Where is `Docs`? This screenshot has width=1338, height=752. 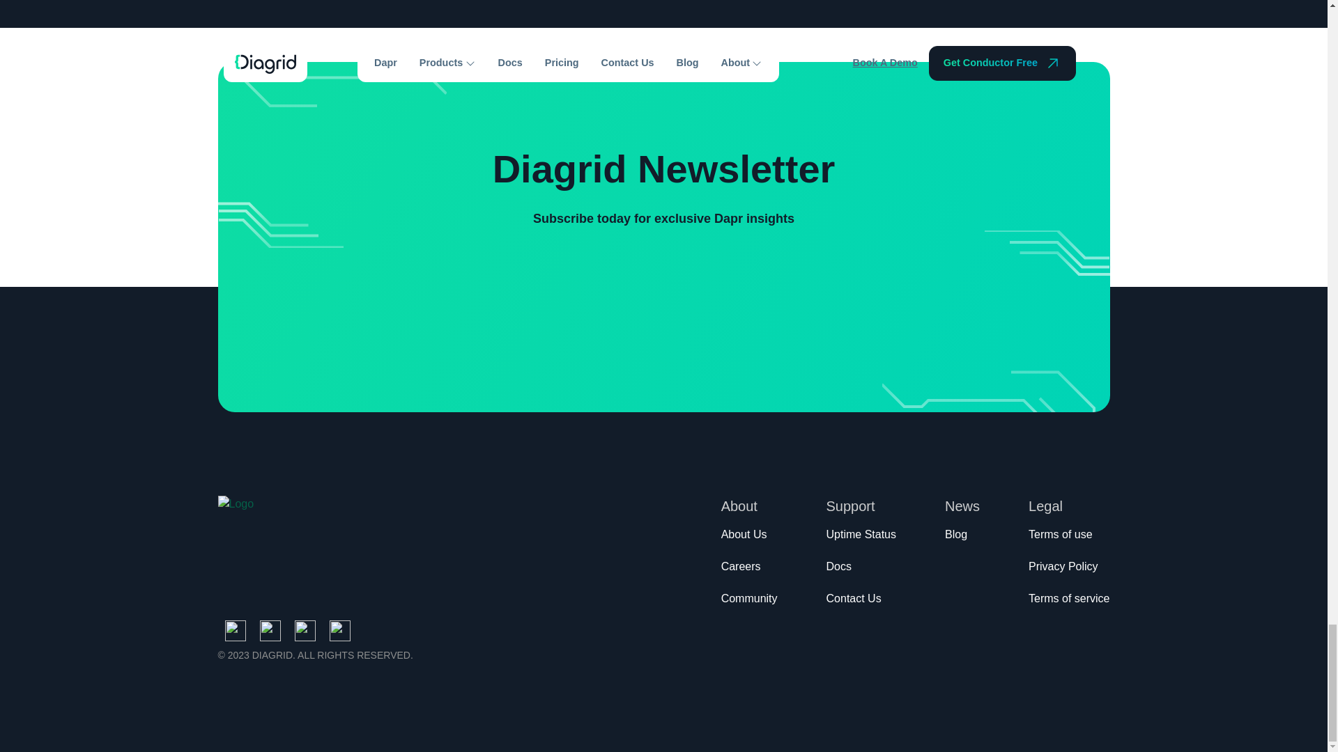
Docs is located at coordinates (839, 570).